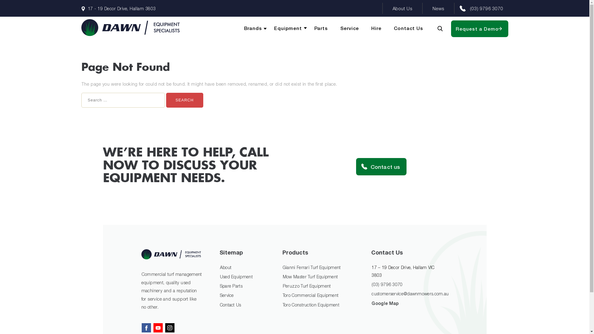  I want to click on Toro Construction Equipment, so click(311, 305).